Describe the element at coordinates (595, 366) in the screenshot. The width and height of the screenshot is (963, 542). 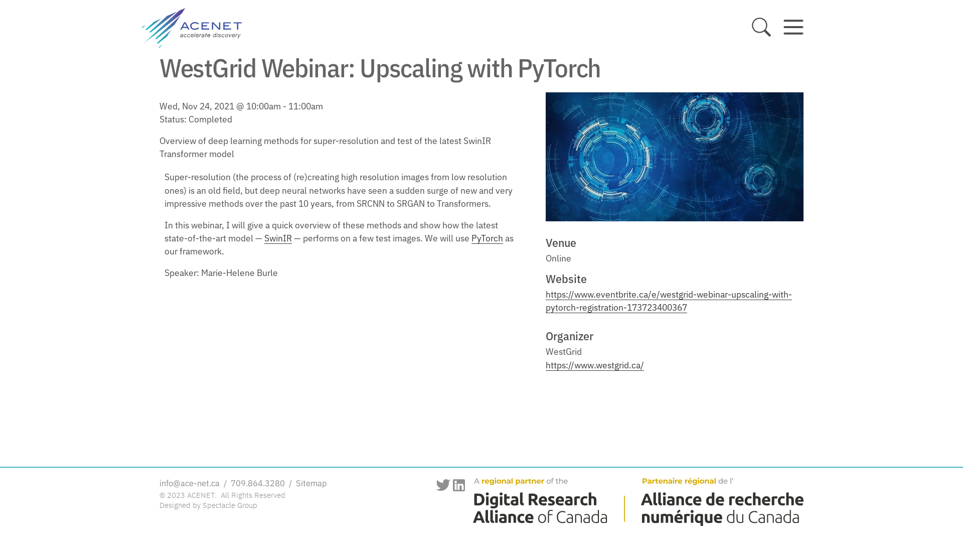
I see `https://www.westgrid.ca/` at that location.